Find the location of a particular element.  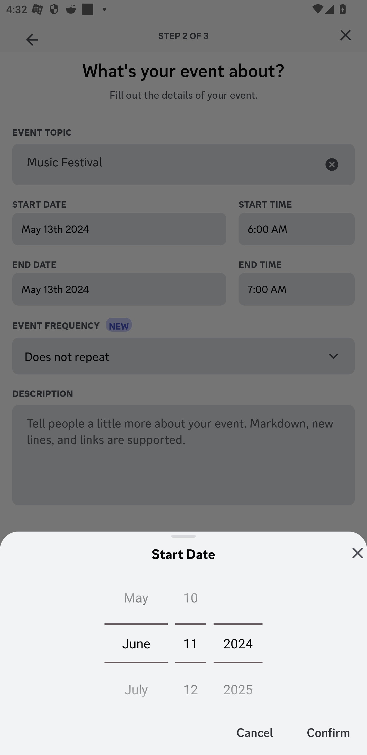

12 is located at coordinates (191, 687).